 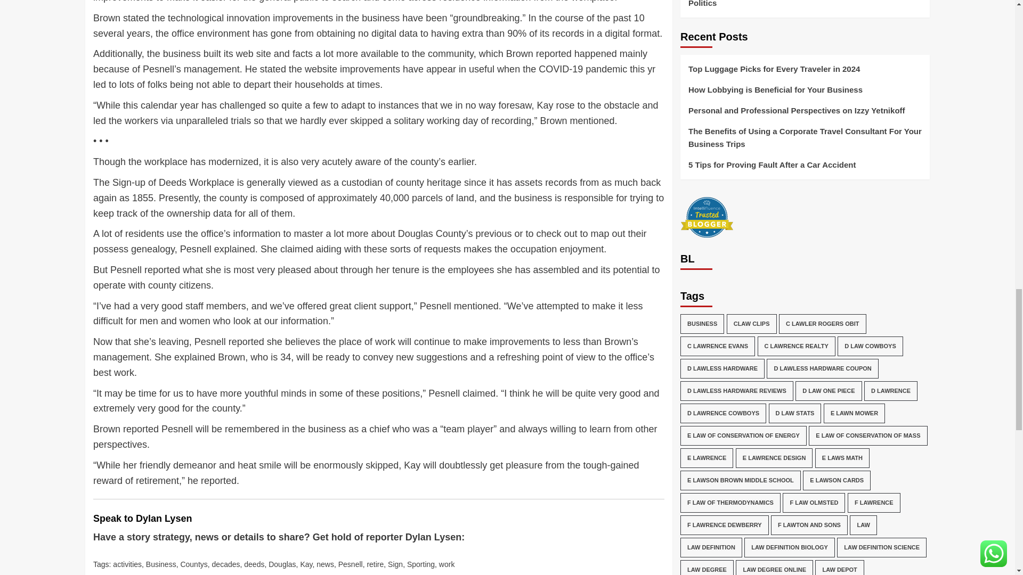 What do you see at coordinates (375, 564) in the screenshot?
I see `retire` at bounding box center [375, 564].